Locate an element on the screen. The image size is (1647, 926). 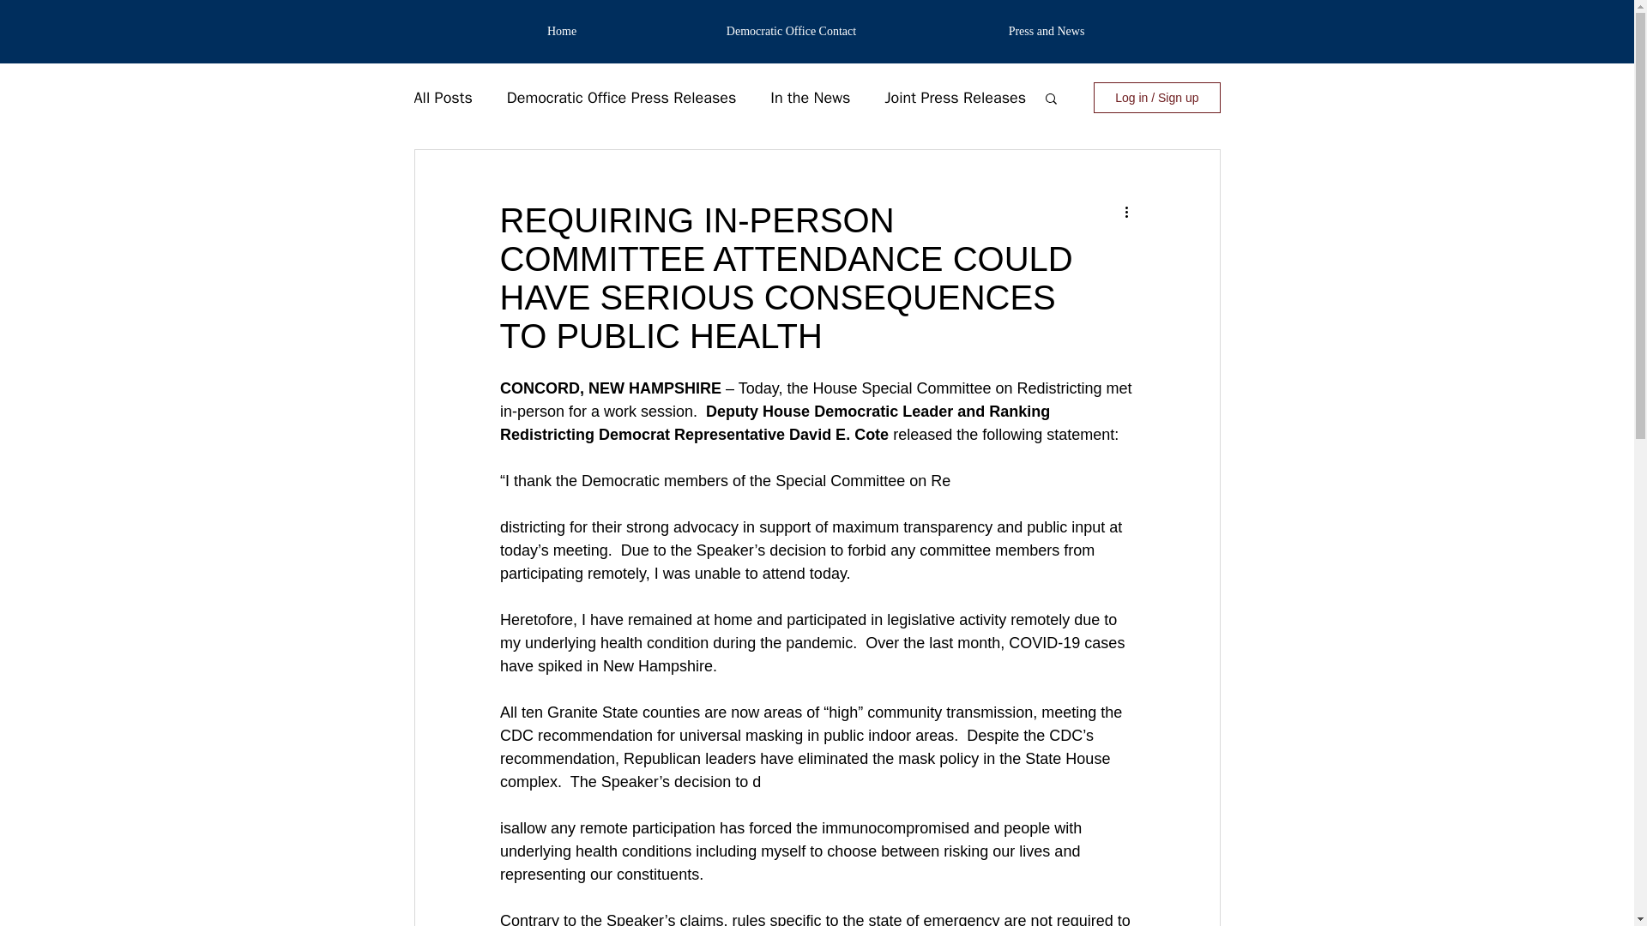
Press and News is located at coordinates (1047, 32).